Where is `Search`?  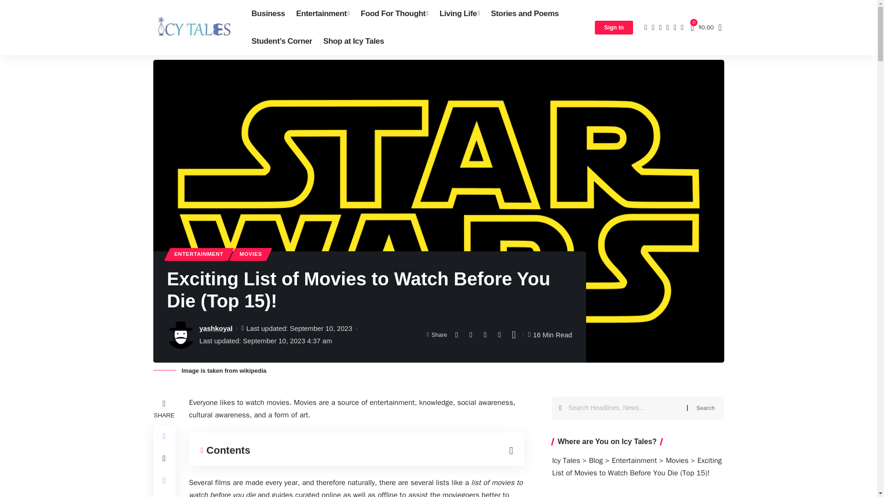 Search is located at coordinates (705, 408).